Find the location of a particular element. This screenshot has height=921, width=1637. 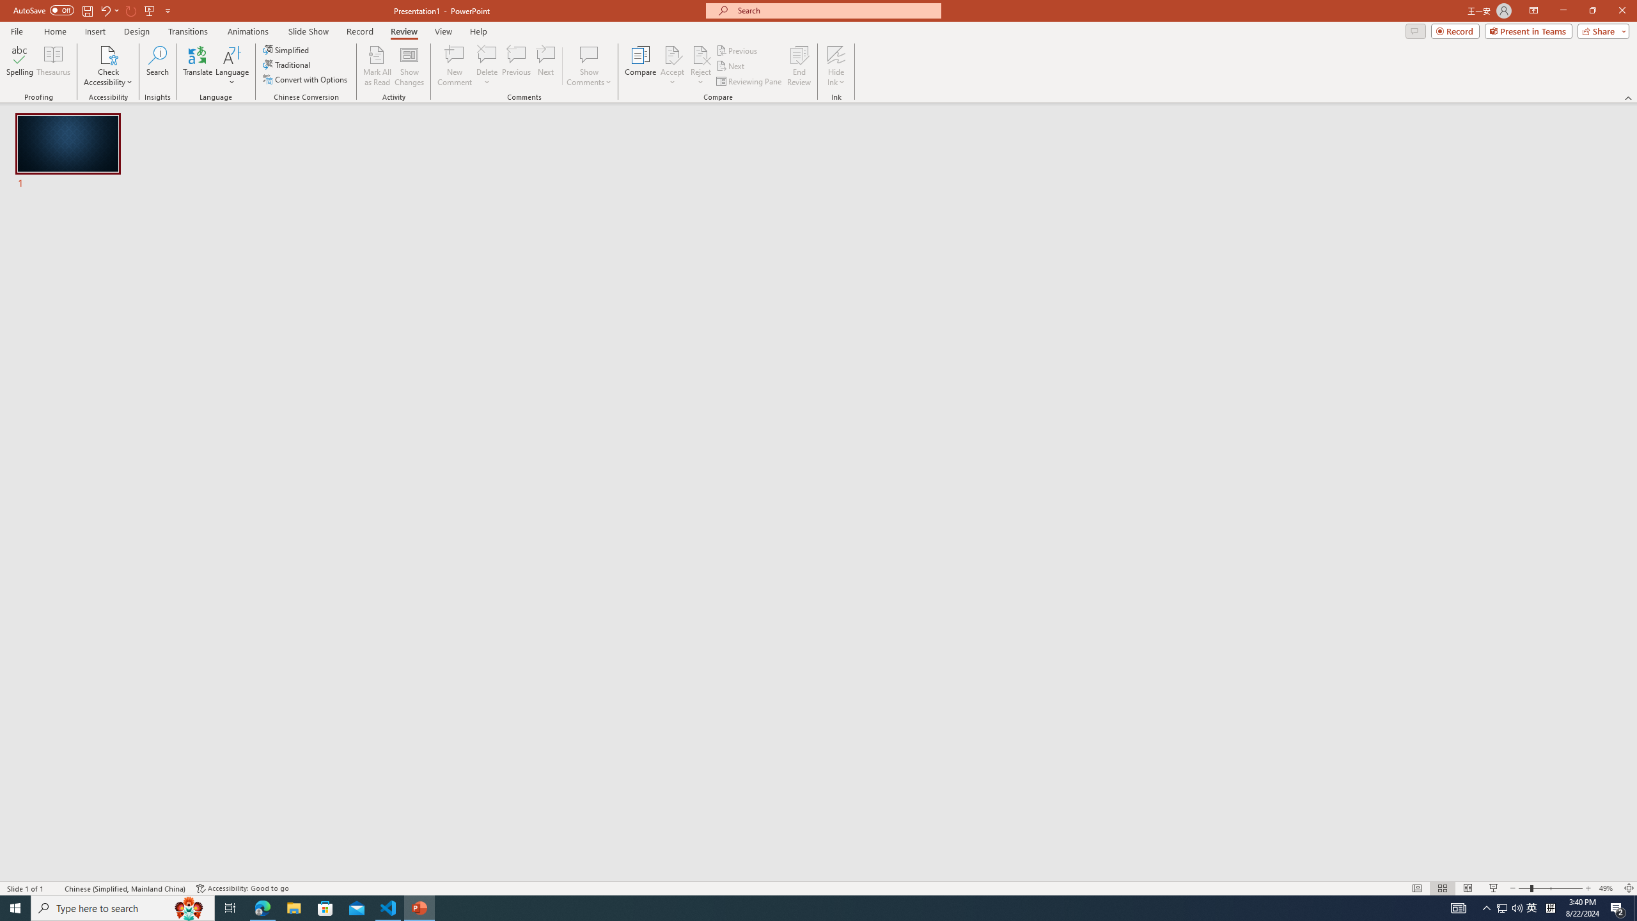

Accept is located at coordinates (673, 66).